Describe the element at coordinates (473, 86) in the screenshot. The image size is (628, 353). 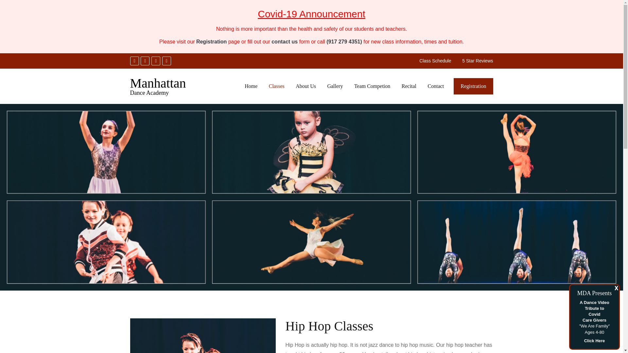
I see `Registration` at that location.